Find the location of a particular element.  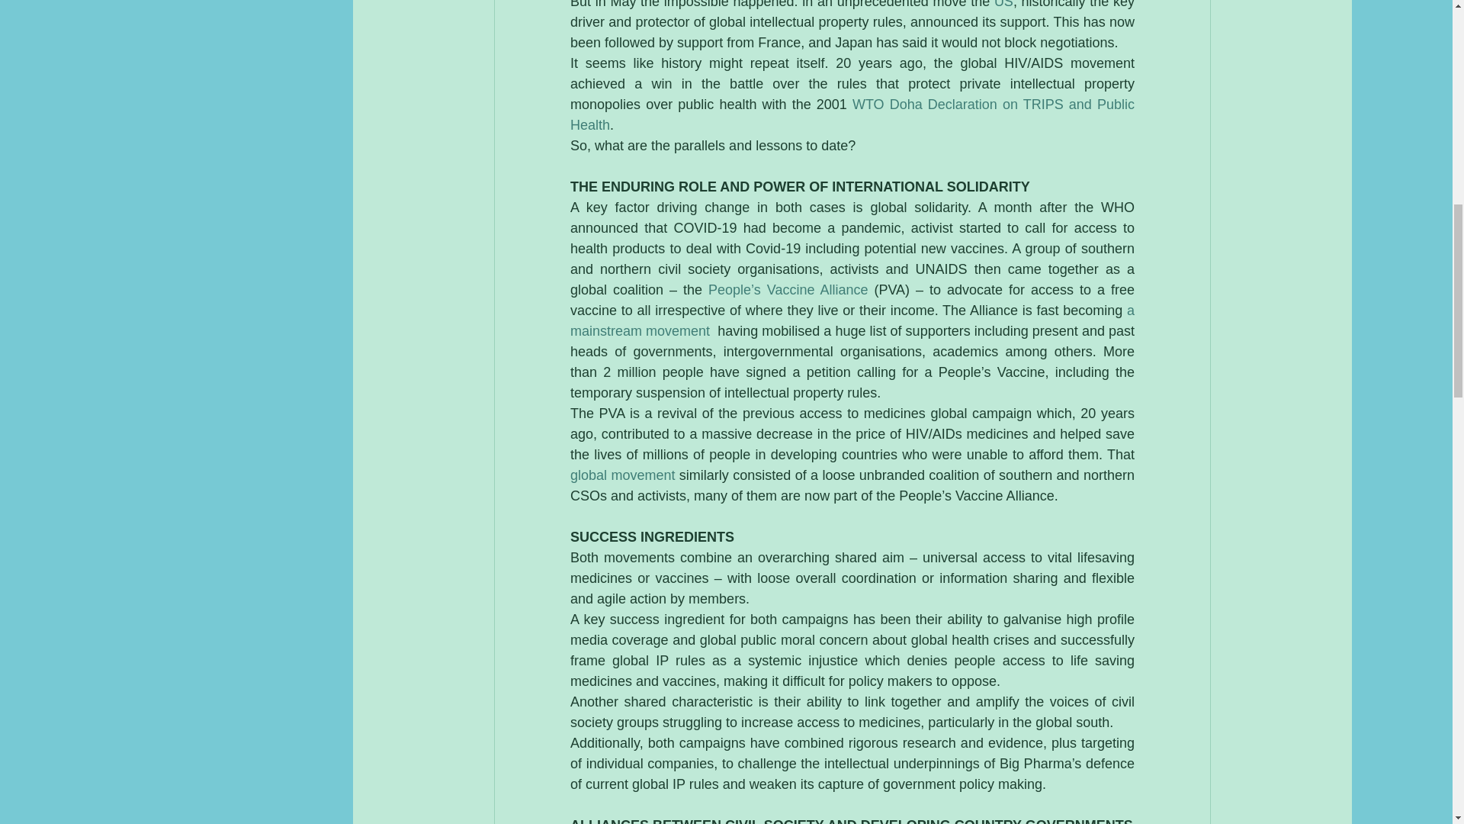

global movement  is located at coordinates (624, 475).